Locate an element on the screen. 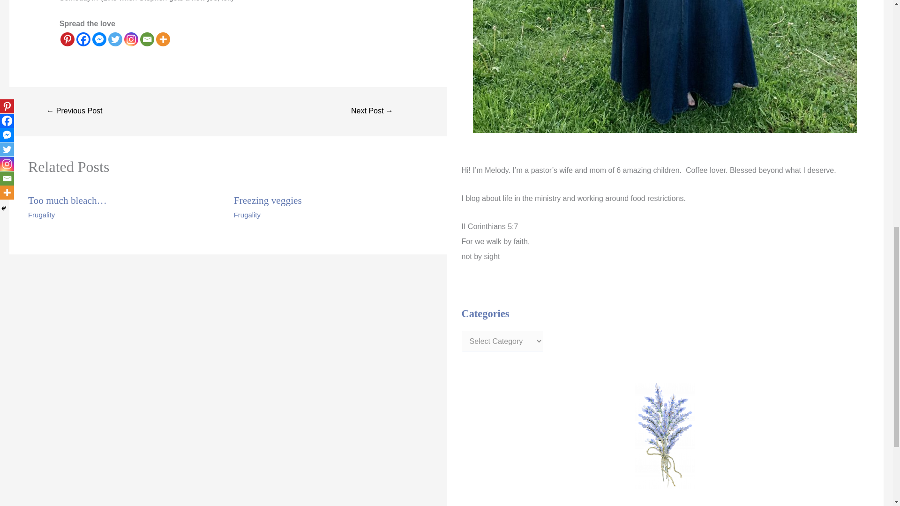 The width and height of the screenshot is (900, 506). Facebook is located at coordinates (83, 39).